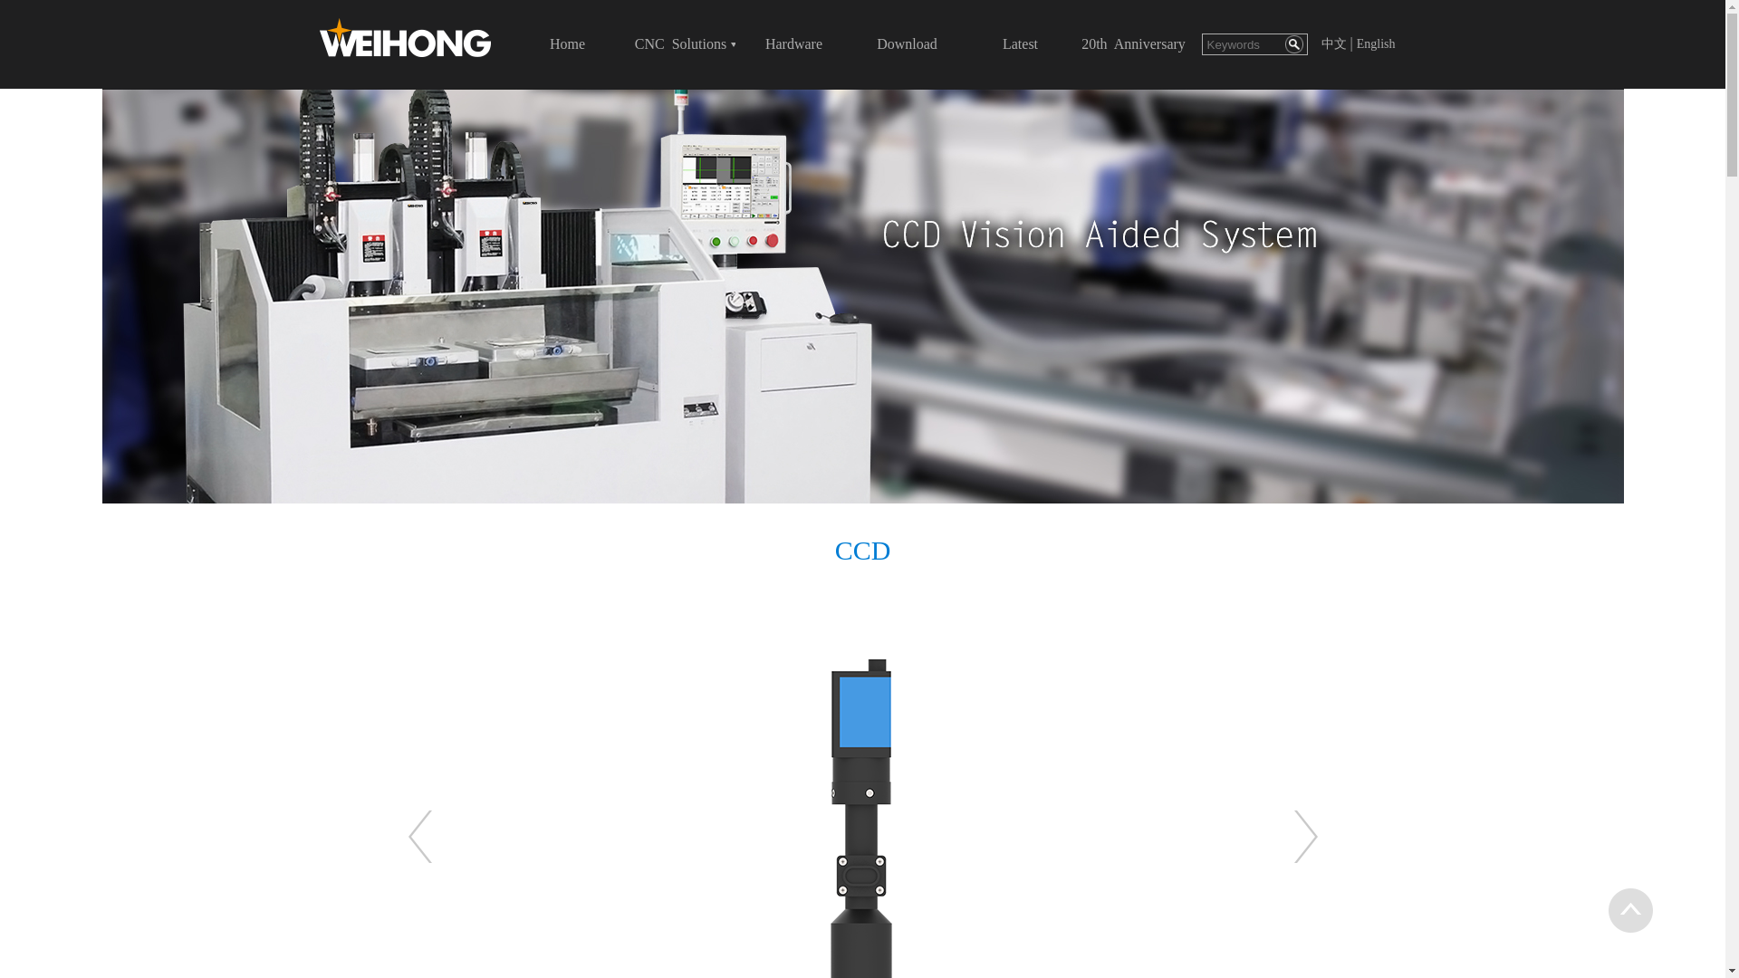 This screenshot has width=1739, height=978. What do you see at coordinates (1376, 43) in the screenshot?
I see `English` at bounding box center [1376, 43].